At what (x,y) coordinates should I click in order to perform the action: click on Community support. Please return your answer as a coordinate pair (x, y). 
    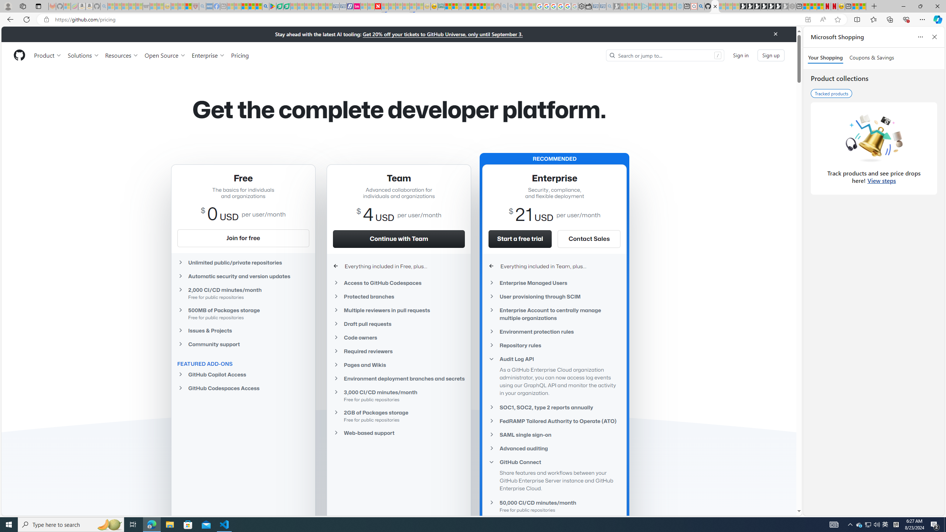
    Looking at the image, I should click on (243, 344).